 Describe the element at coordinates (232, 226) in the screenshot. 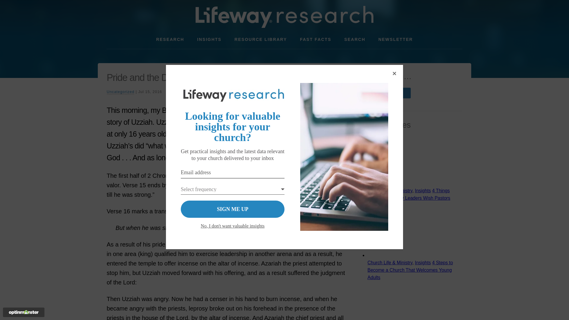

I see `No, I don't want valuable insights` at that location.